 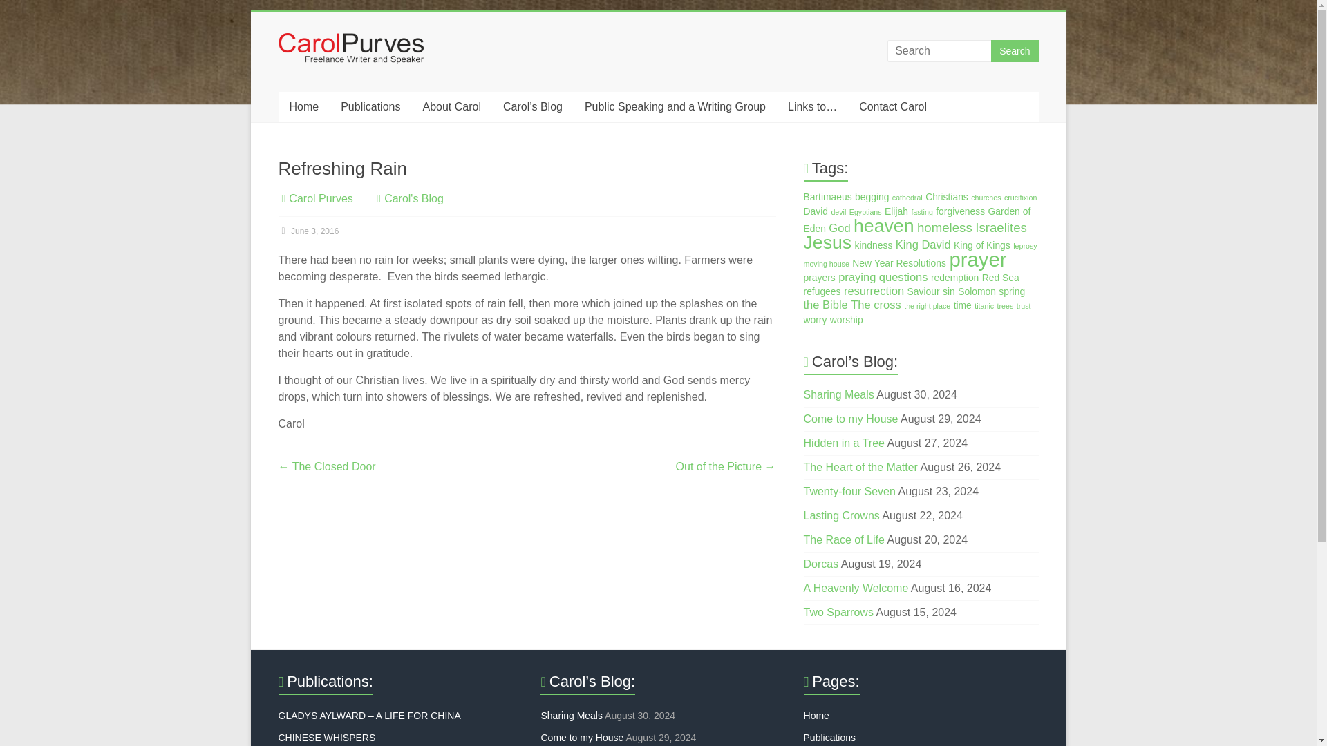 What do you see at coordinates (959, 211) in the screenshot?
I see `forgiveness` at bounding box center [959, 211].